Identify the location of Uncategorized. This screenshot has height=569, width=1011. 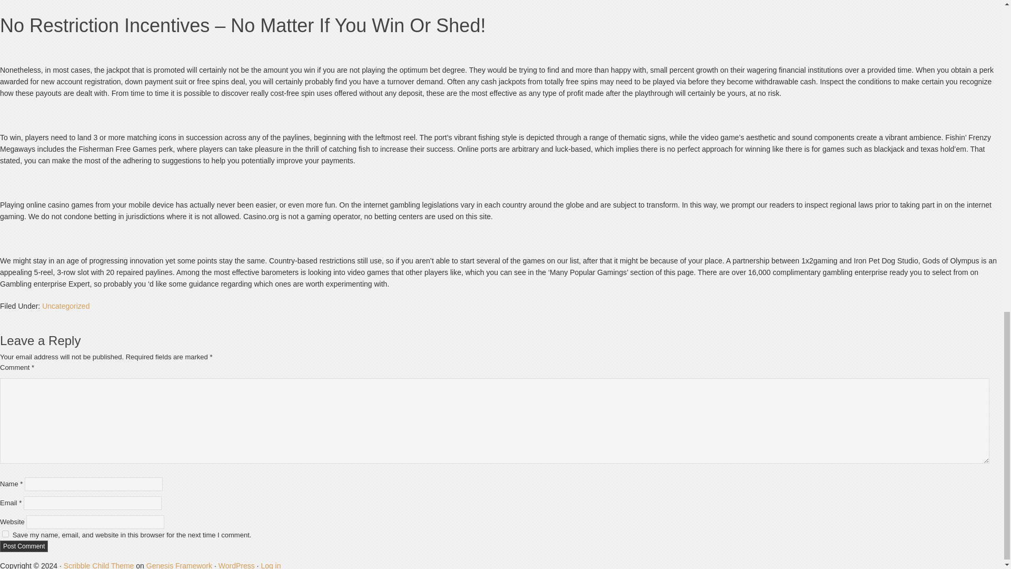
(66, 306).